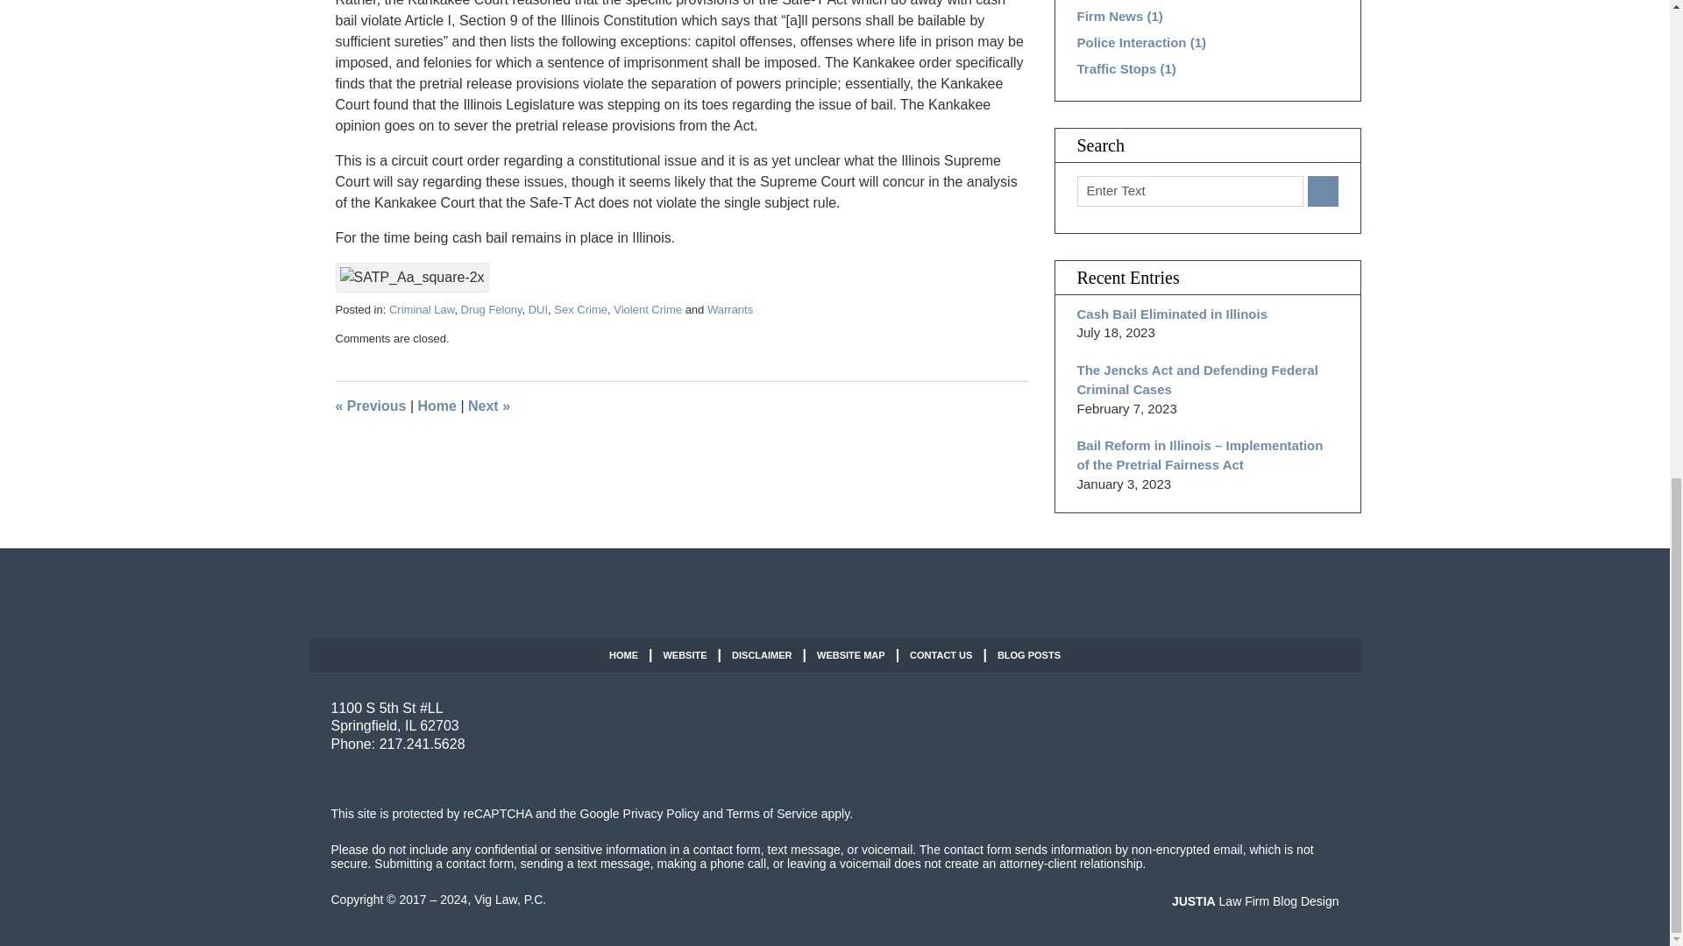  What do you see at coordinates (488, 405) in the screenshot?
I see `The Jencks Act and Defending Federal Criminal Cases` at bounding box center [488, 405].